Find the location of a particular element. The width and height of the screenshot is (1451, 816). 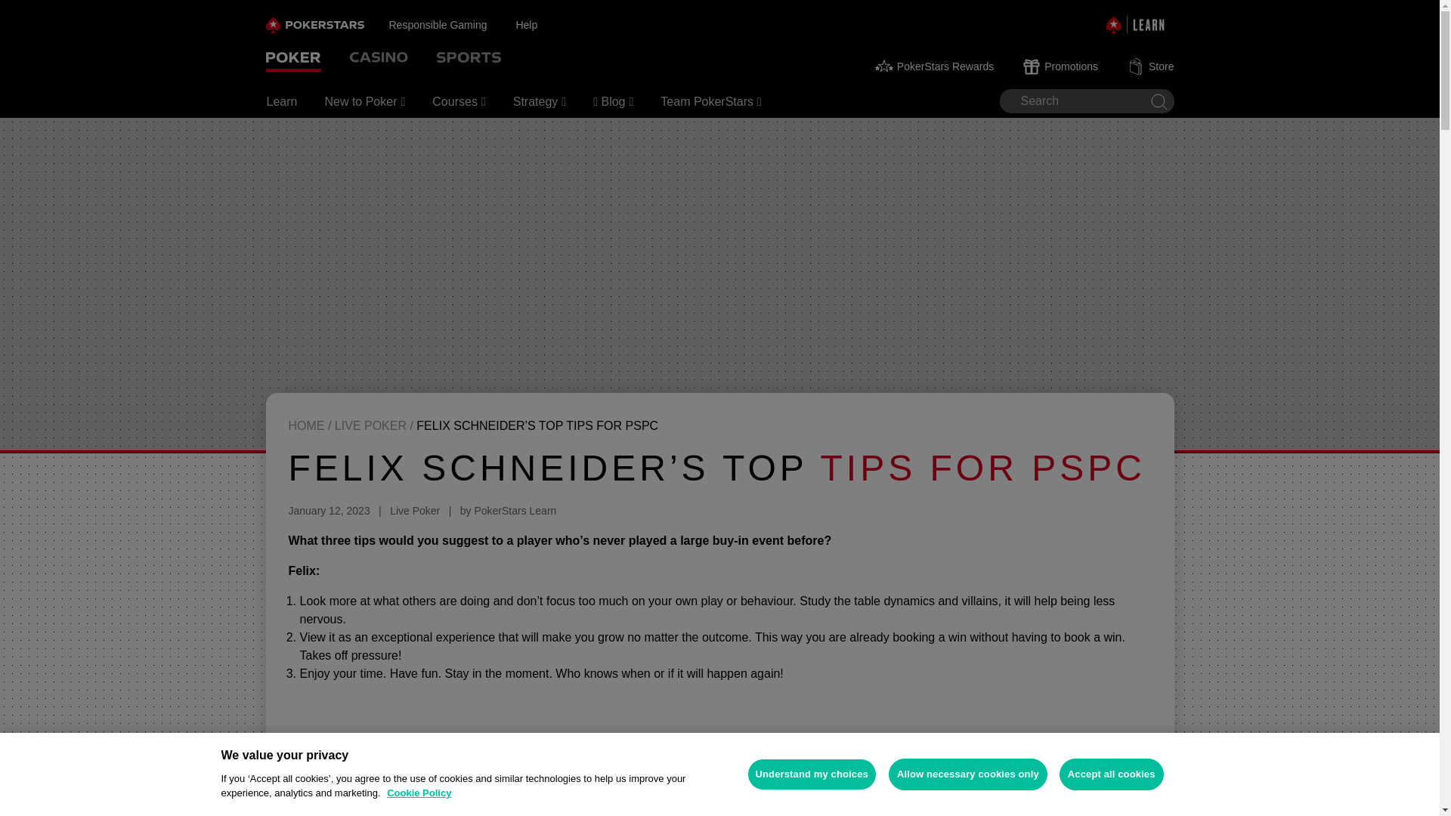

Help is located at coordinates (540, 24).